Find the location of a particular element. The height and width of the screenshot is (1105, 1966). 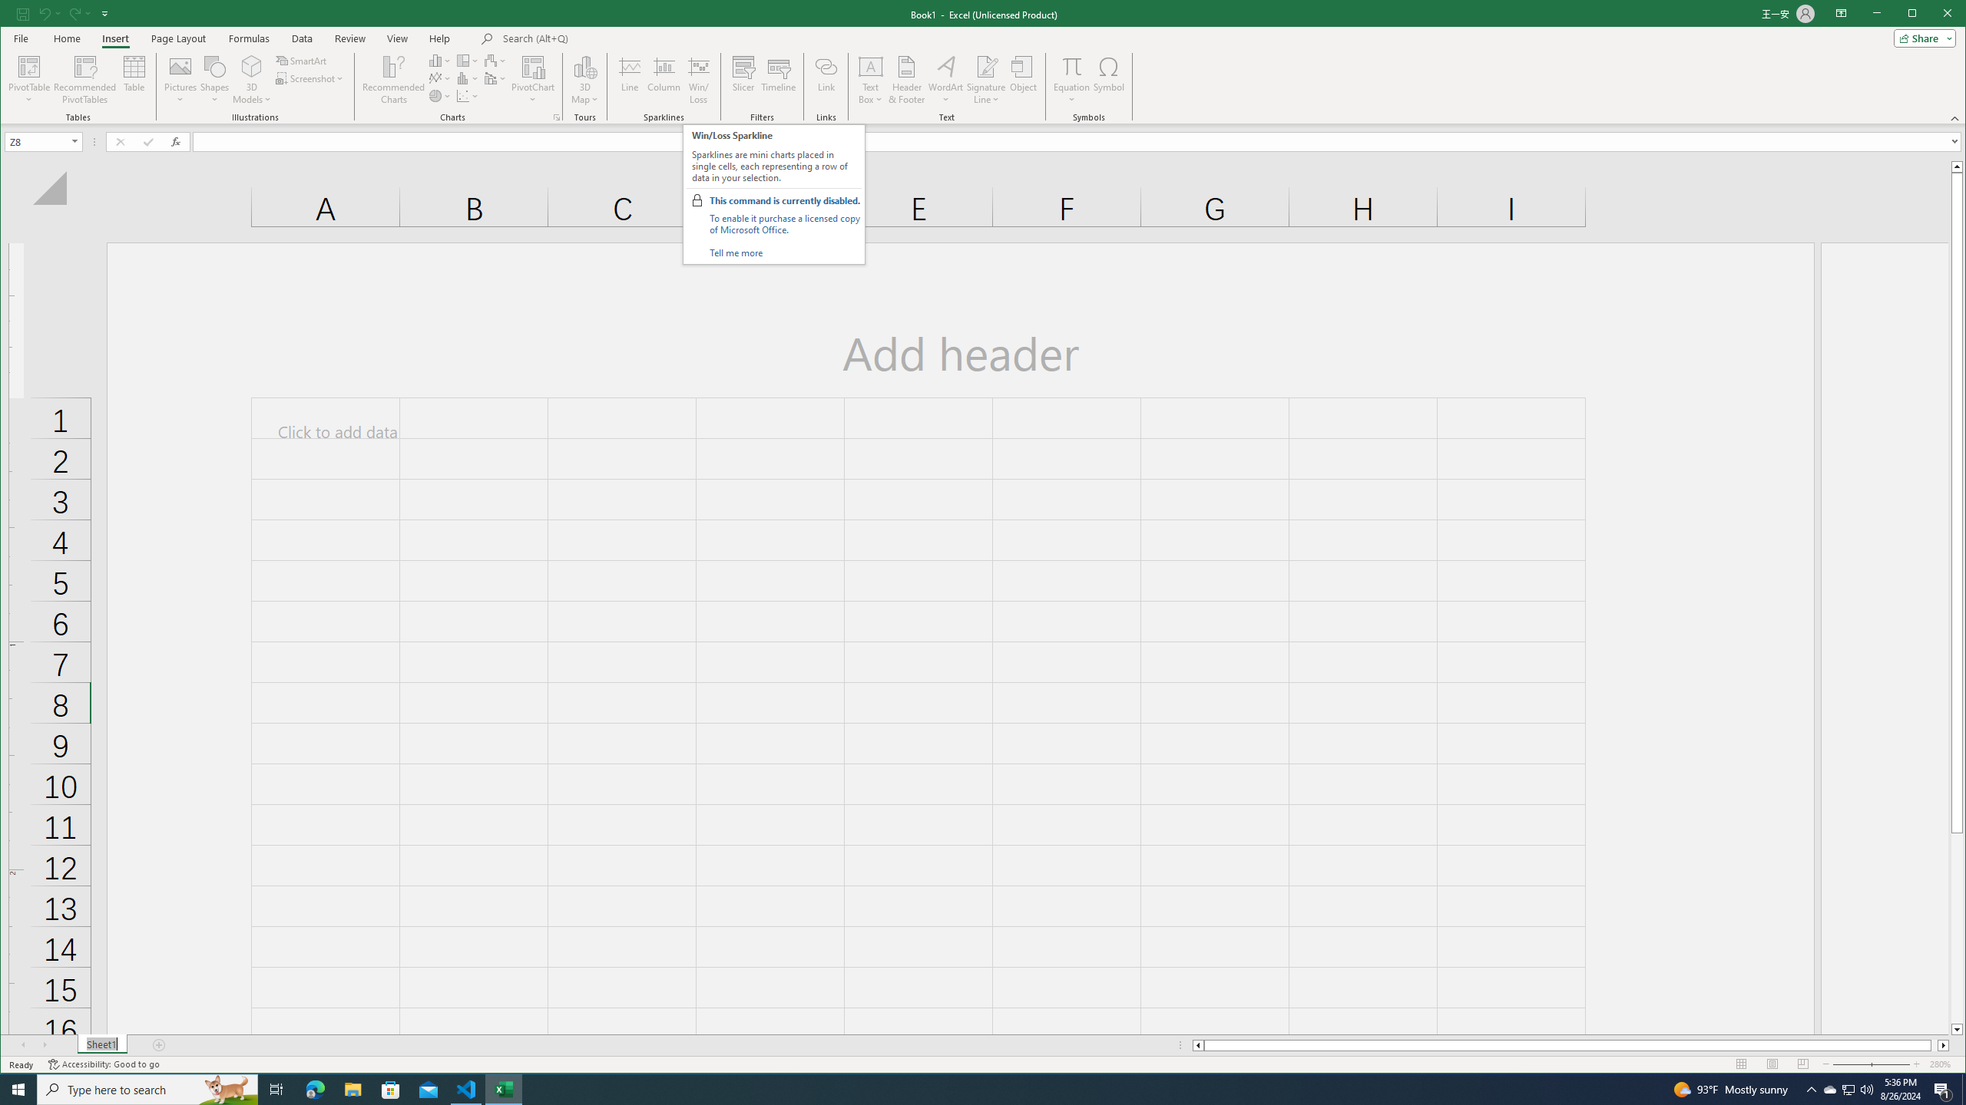

Insert Line or Area Chart is located at coordinates (440, 78).